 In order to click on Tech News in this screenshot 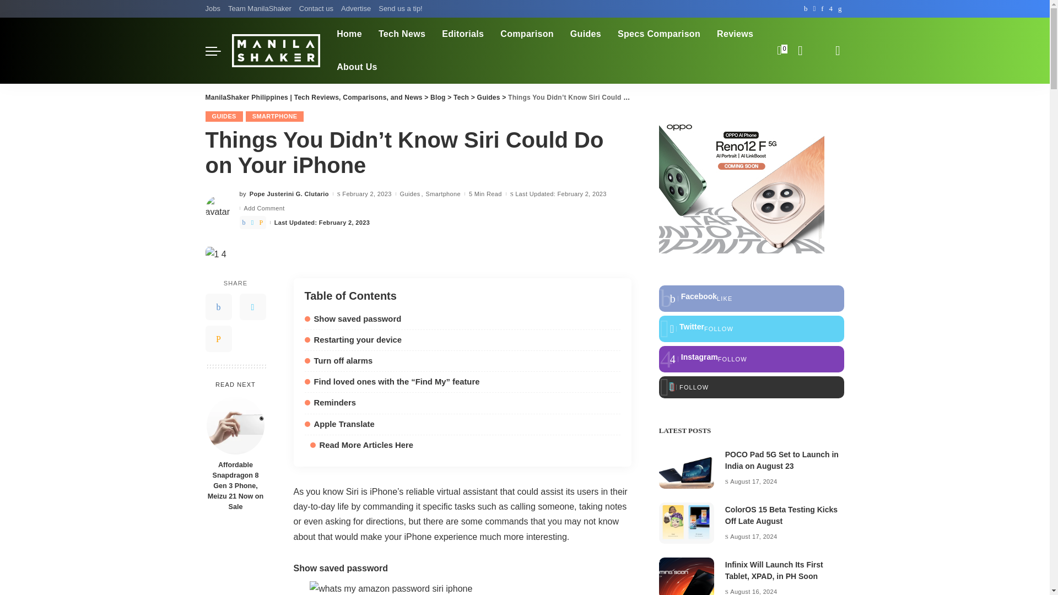, I will do `click(402, 34)`.